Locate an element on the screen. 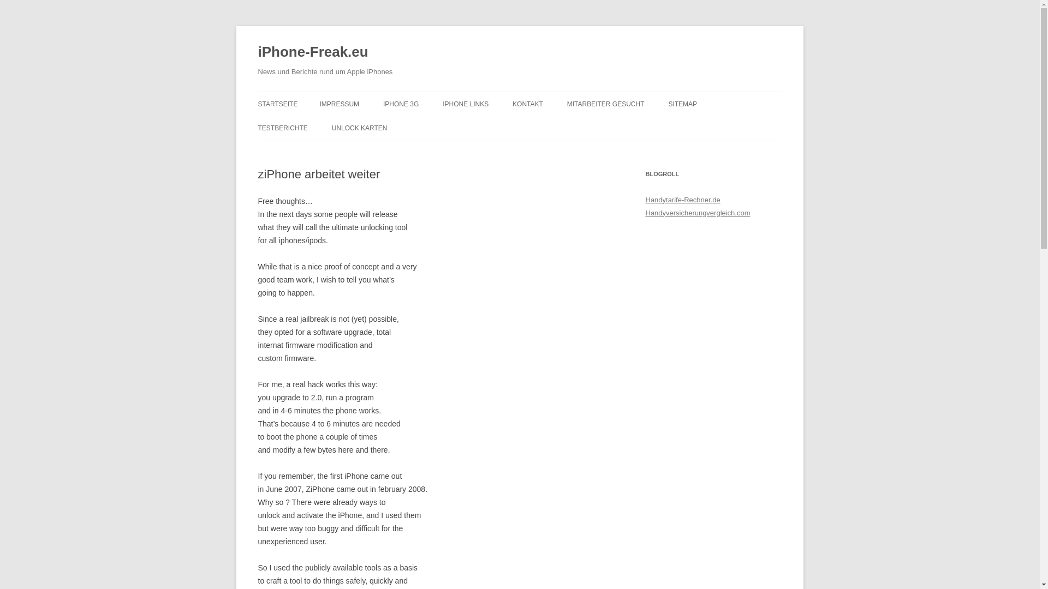 The height and width of the screenshot is (589, 1048). Handyversicherungen is located at coordinates (698, 213).